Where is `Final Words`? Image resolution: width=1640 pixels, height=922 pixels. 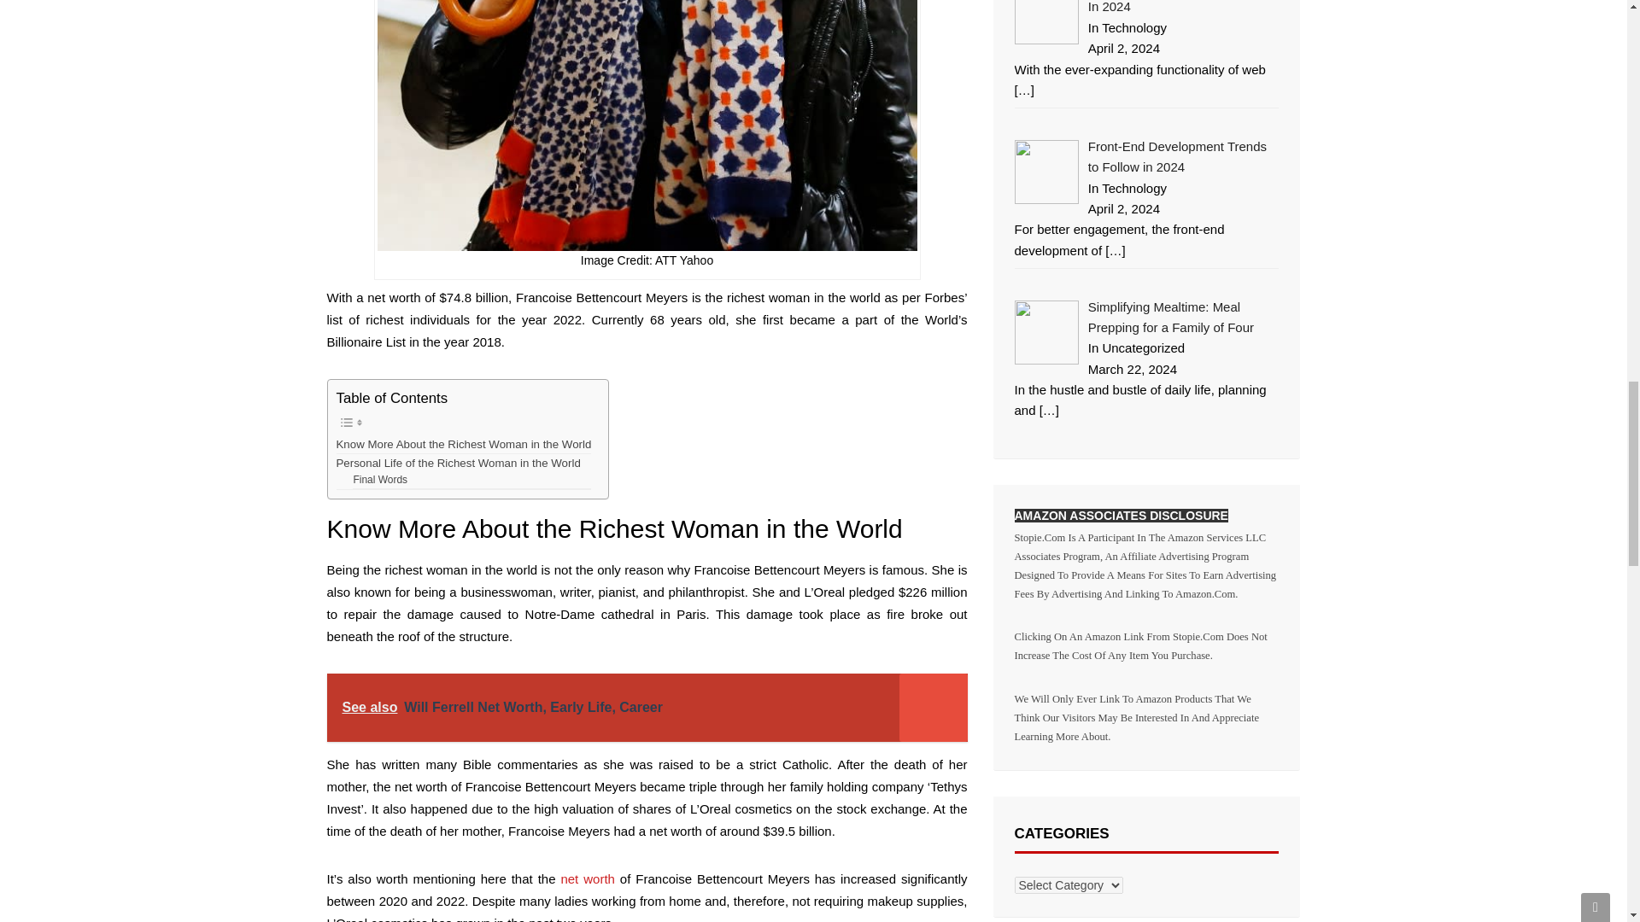 Final Words is located at coordinates (379, 480).